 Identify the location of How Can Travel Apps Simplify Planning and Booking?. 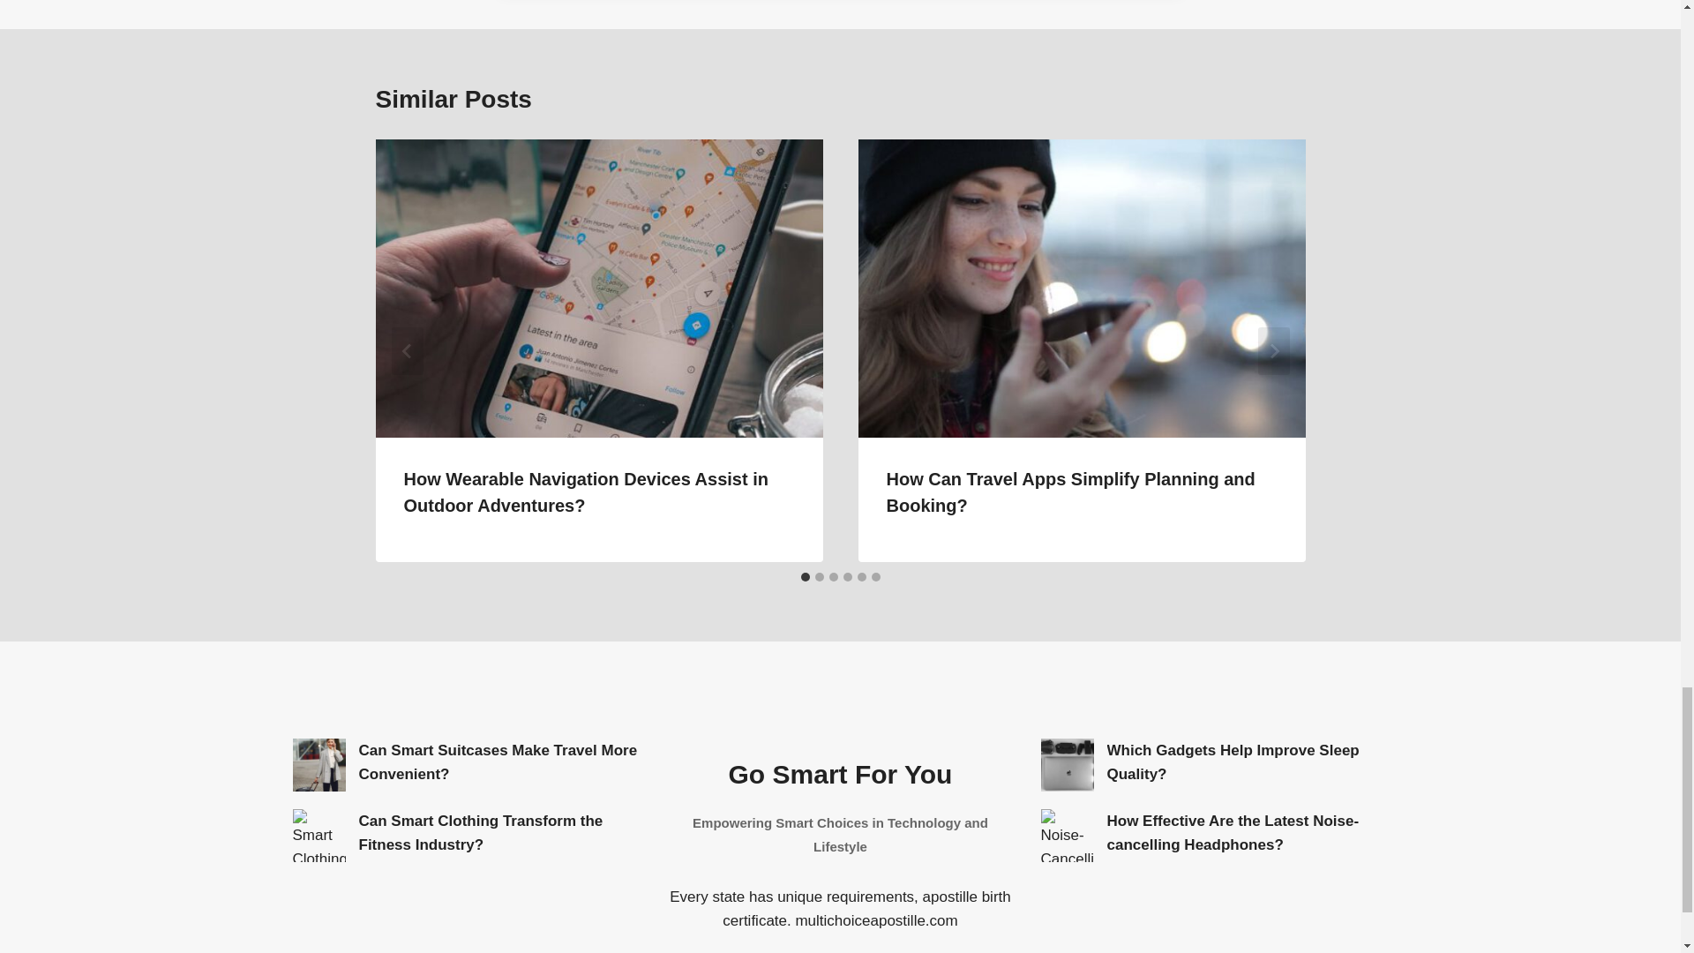
(1070, 492).